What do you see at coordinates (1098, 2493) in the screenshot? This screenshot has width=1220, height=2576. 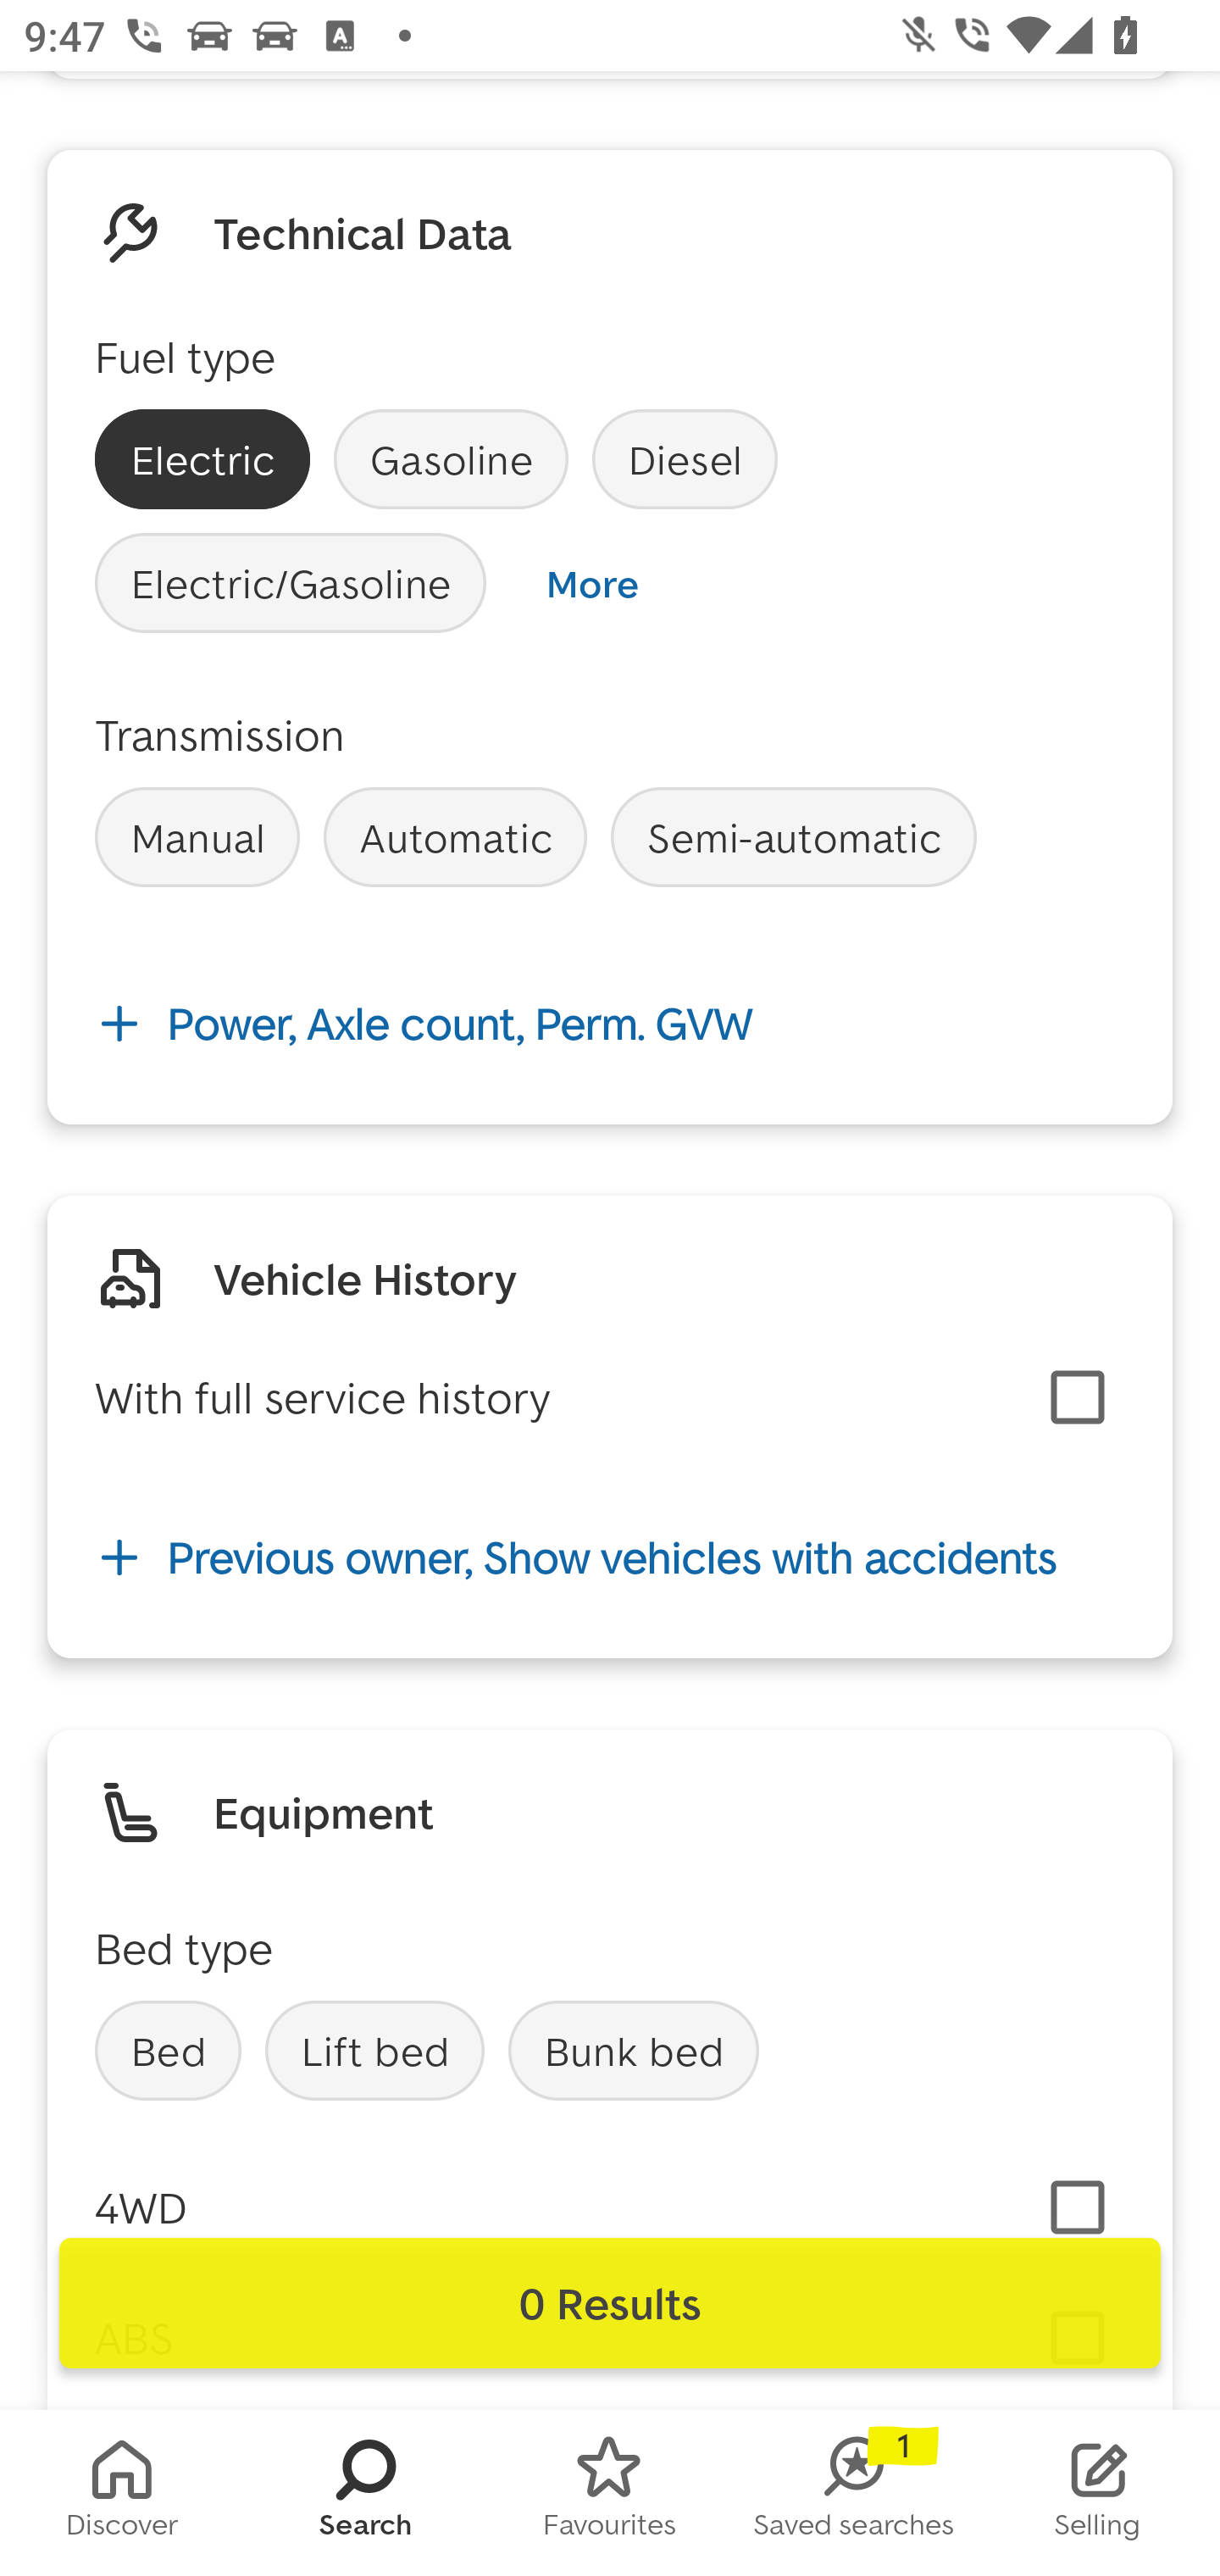 I see `STOCK_LIST Selling` at bounding box center [1098, 2493].